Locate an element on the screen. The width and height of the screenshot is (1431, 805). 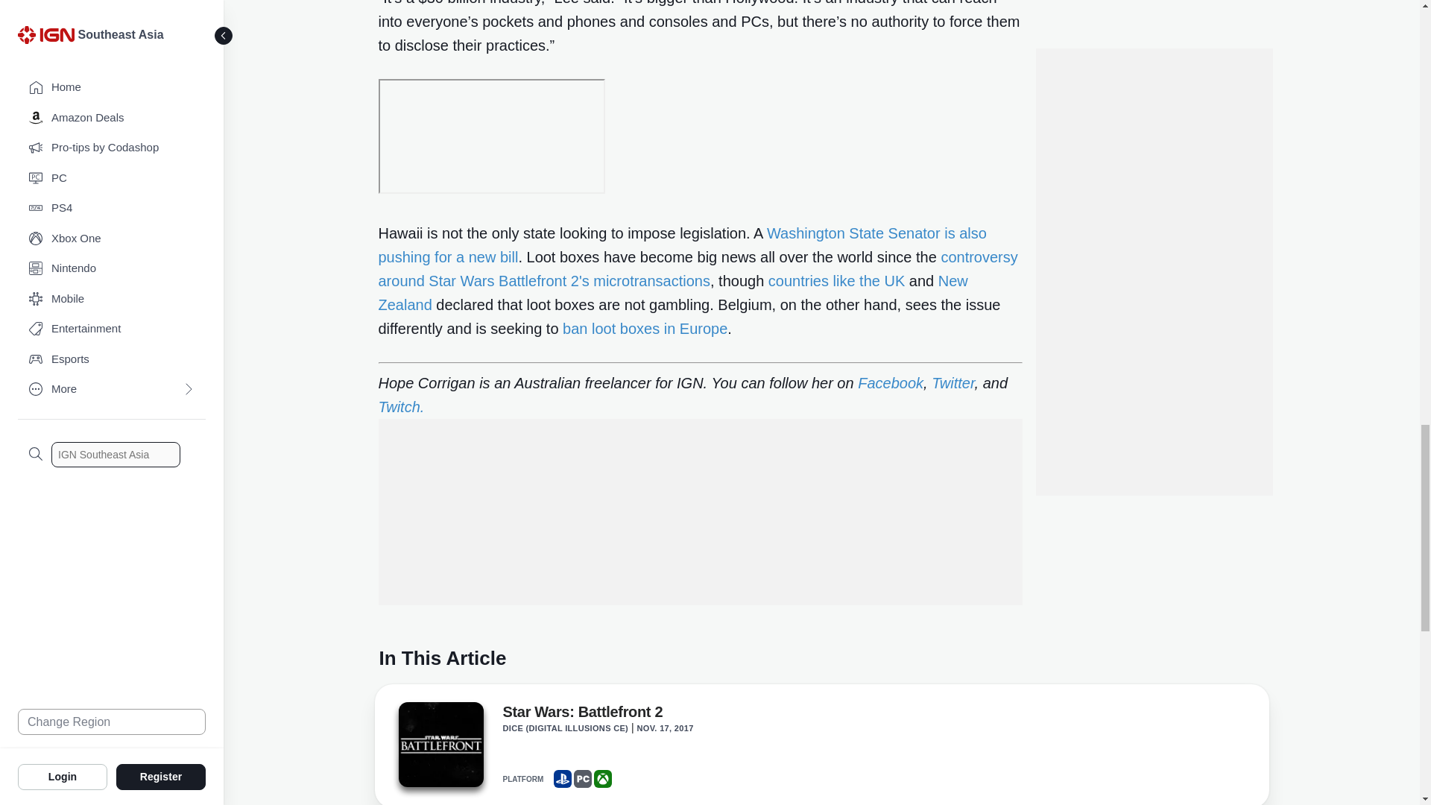
Star Wars: Battlefront 2 is located at coordinates (440, 748).